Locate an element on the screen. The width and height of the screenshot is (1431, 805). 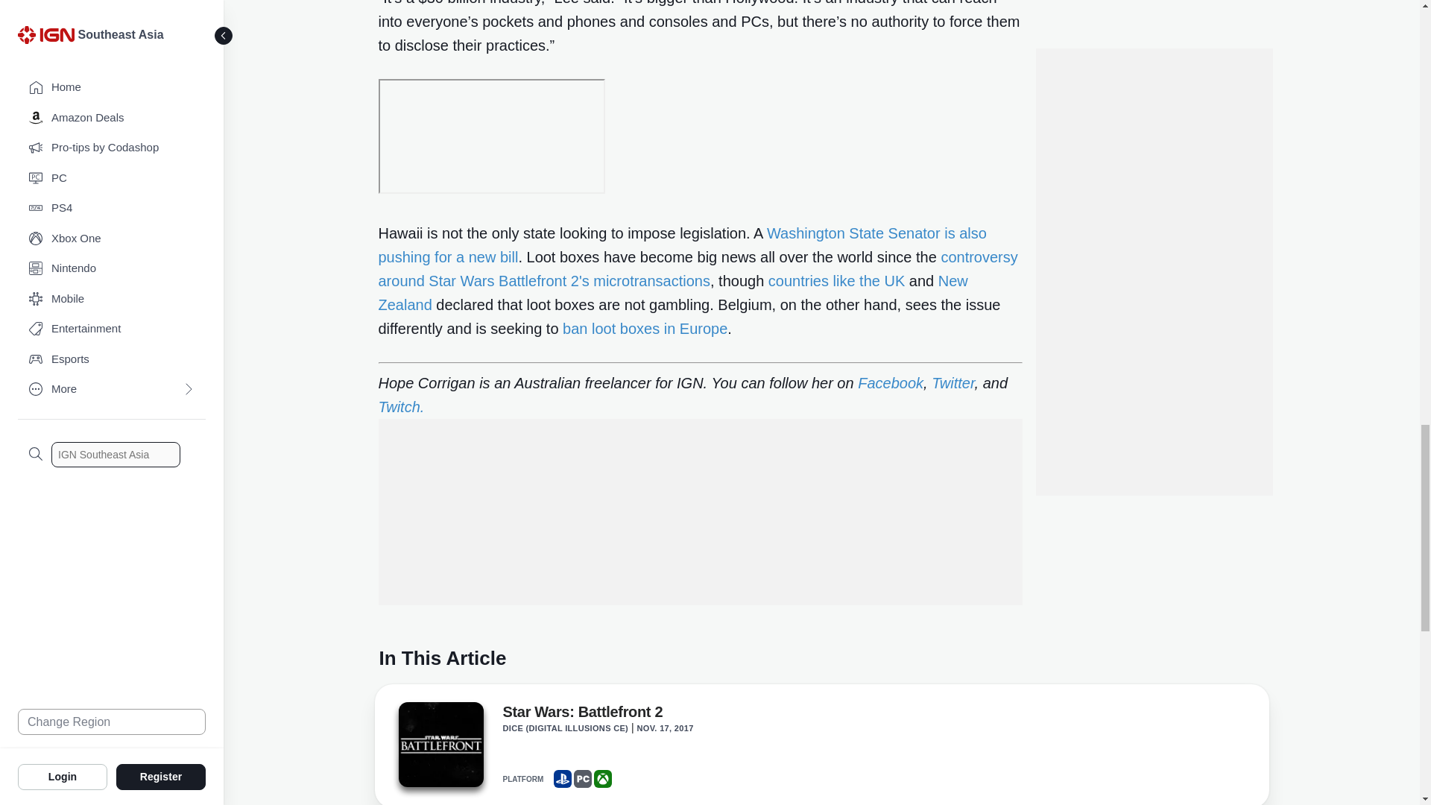
Star Wars: Battlefront 2 is located at coordinates (440, 748).